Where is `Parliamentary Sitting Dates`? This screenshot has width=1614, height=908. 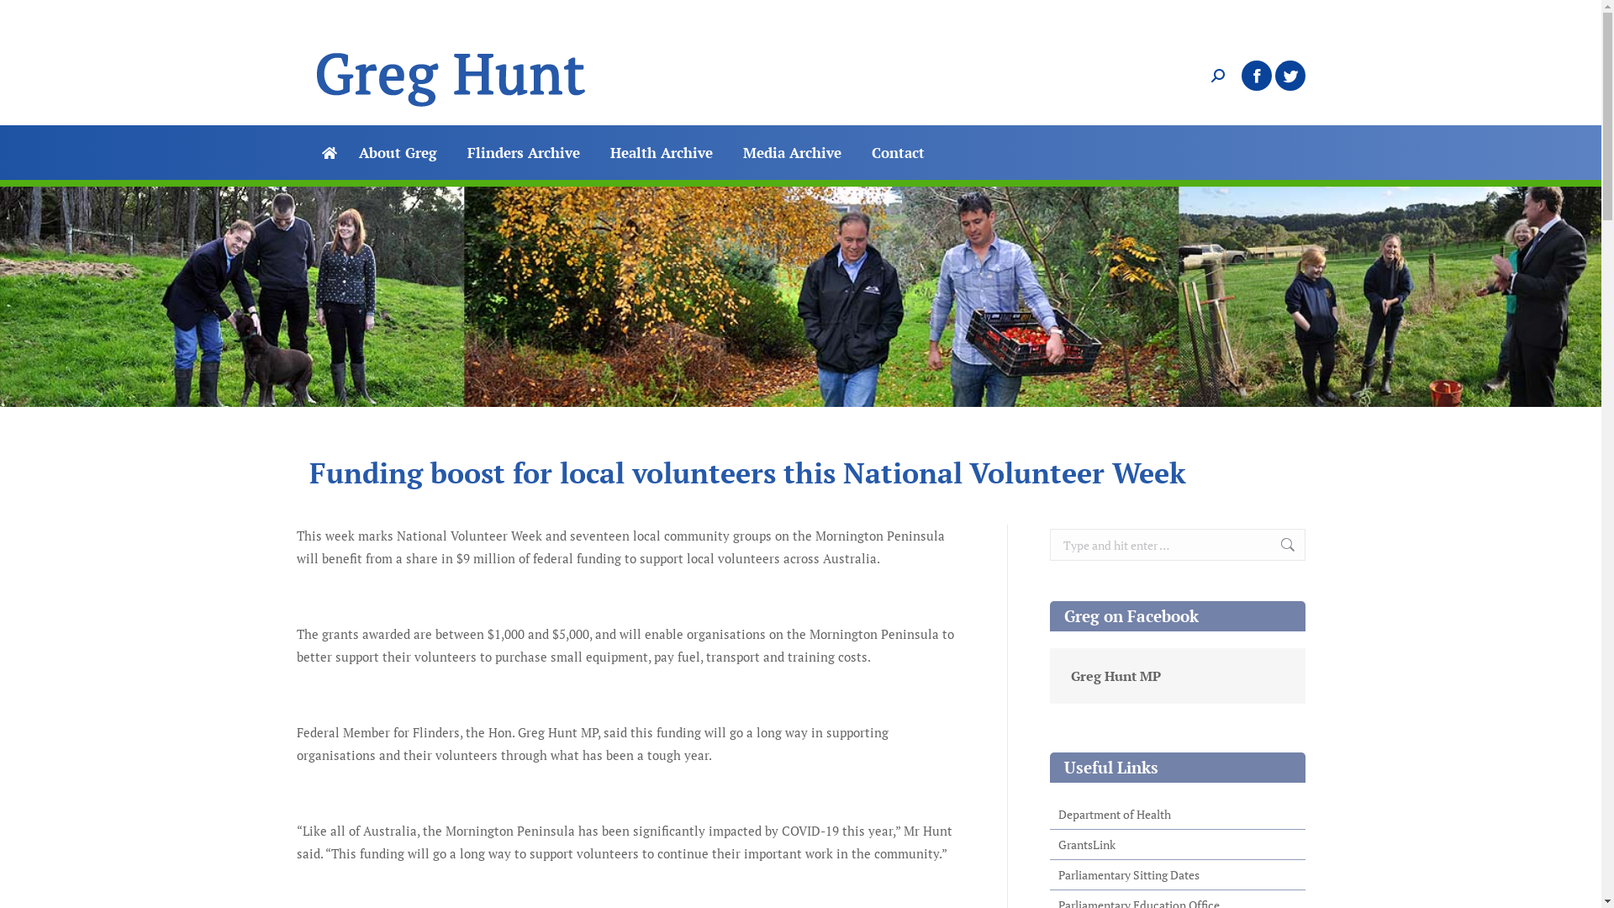
Parliamentary Sitting Dates is located at coordinates (1177, 875).